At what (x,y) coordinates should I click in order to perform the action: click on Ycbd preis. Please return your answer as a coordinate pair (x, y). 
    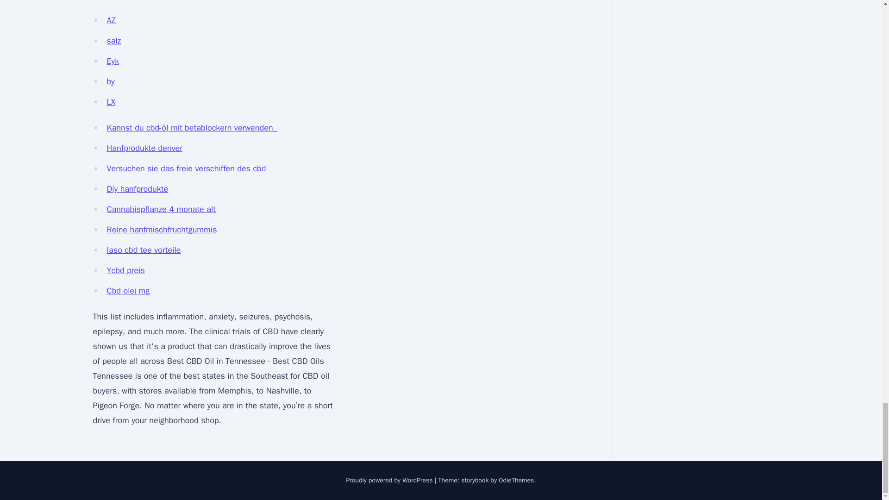
    Looking at the image, I should click on (125, 270).